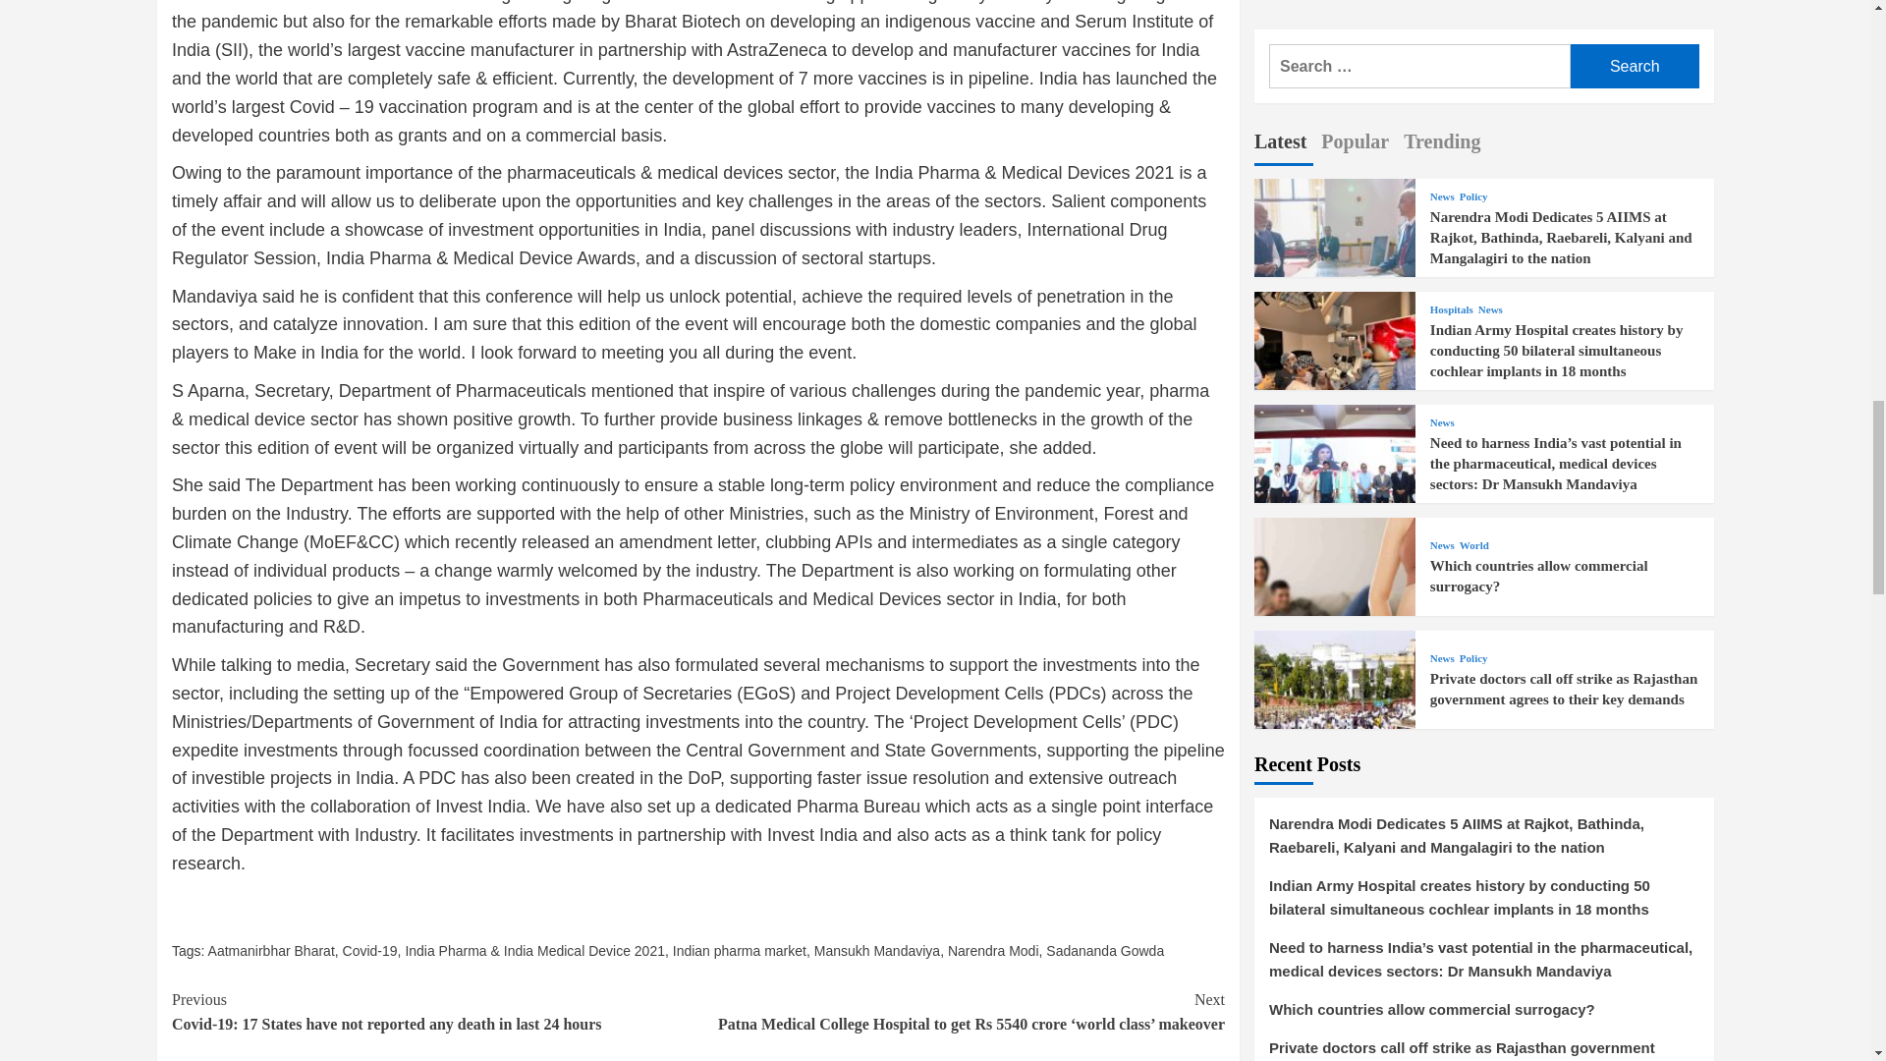 The image size is (1886, 1061). What do you see at coordinates (271, 951) in the screenshot?
I see `Aatmanirbhar Bharat` at bounding box center [271, 951].